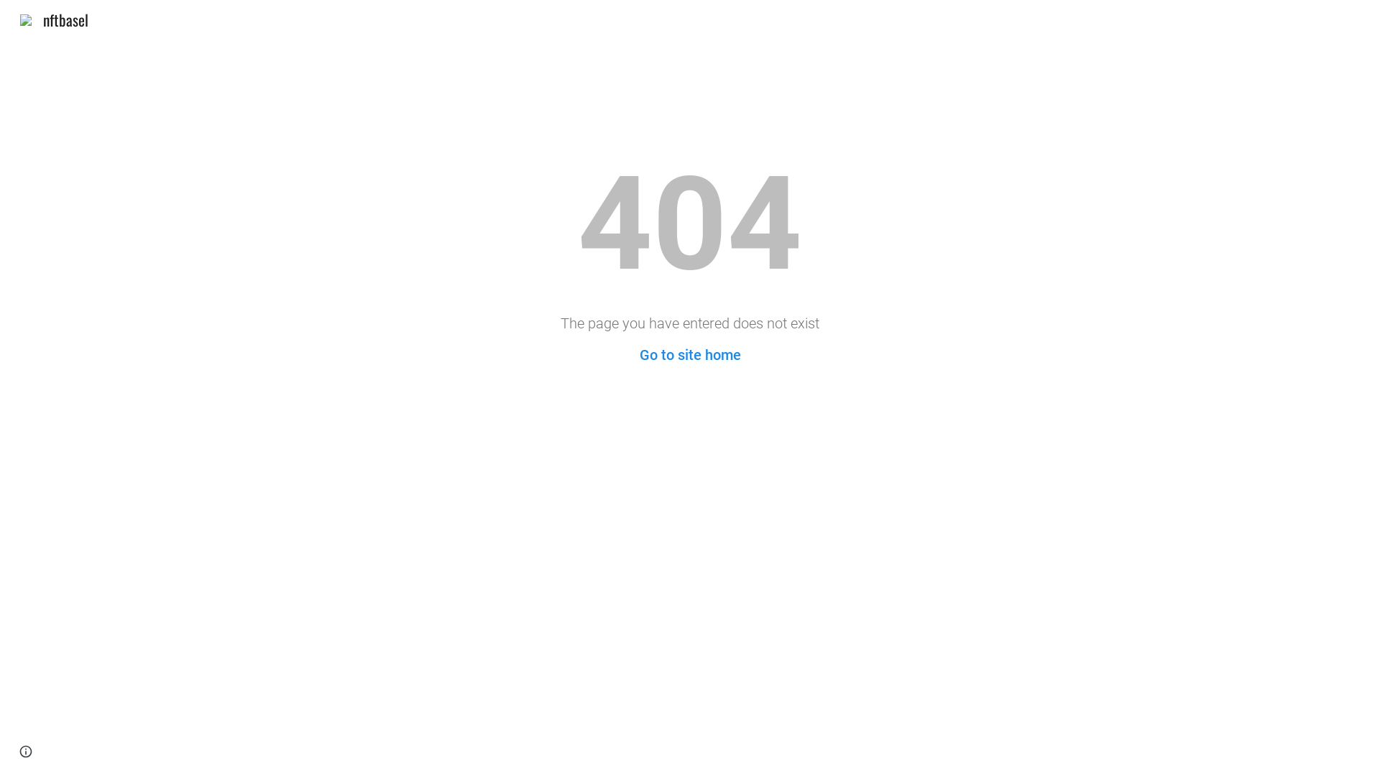 The image size is (1380, 776). Describe the element at coordinates (55, 17) in the screenshot. I see `nftbasel` at that location.